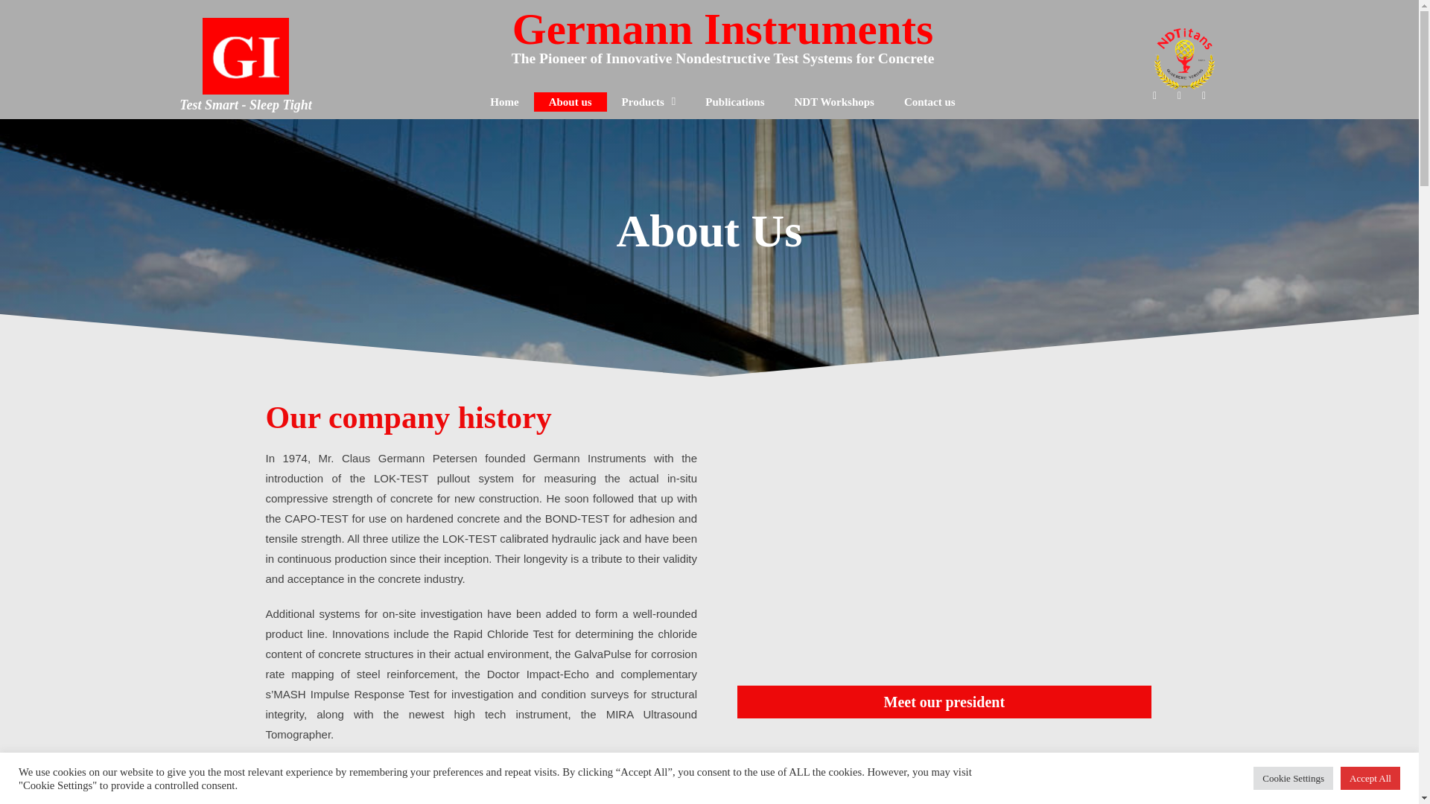 This screenshot has height=804, width=1430. I want to click on NDT Workshops, so click(833, 102).